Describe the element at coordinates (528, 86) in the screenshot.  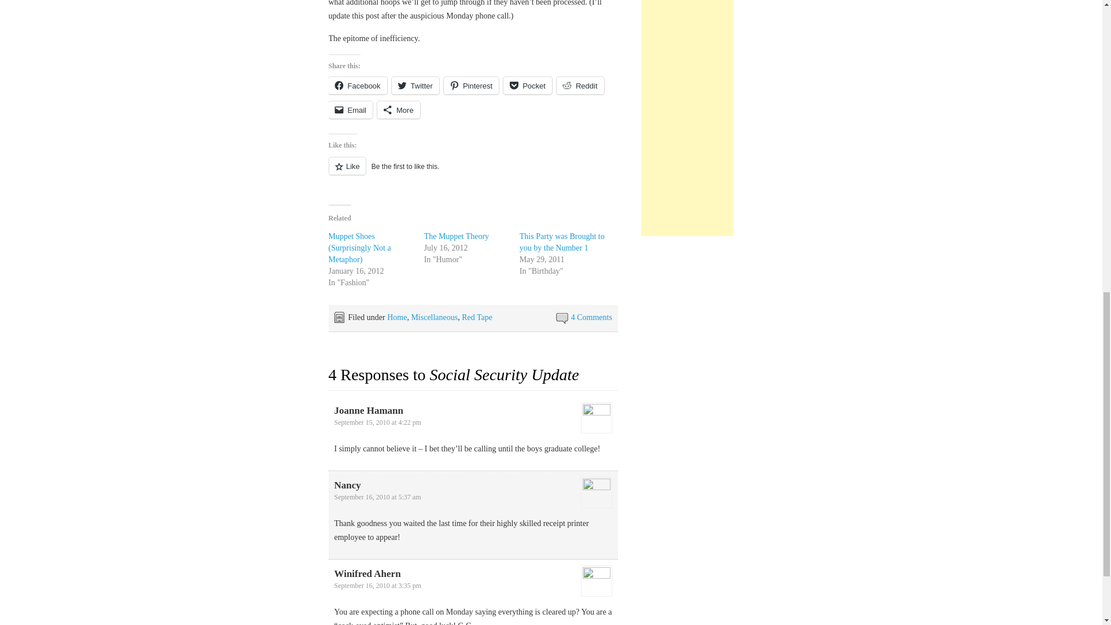
I see `Click to share on Pocket` at that location.